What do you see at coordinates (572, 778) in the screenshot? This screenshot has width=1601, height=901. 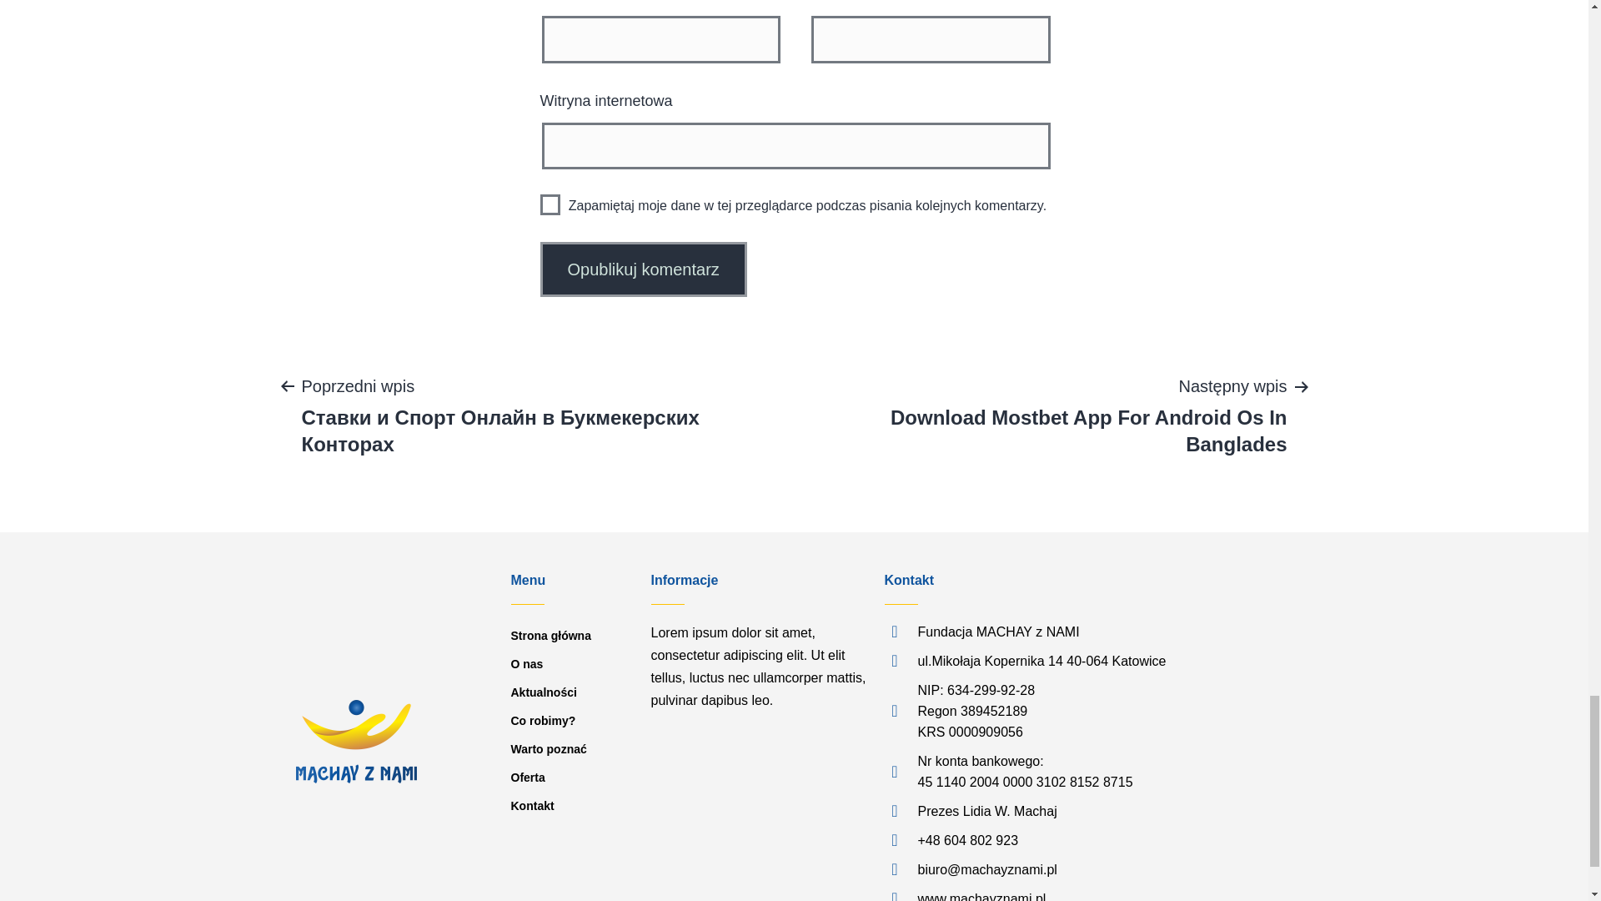 I see `Oferta` at bounding box center [572, 778].